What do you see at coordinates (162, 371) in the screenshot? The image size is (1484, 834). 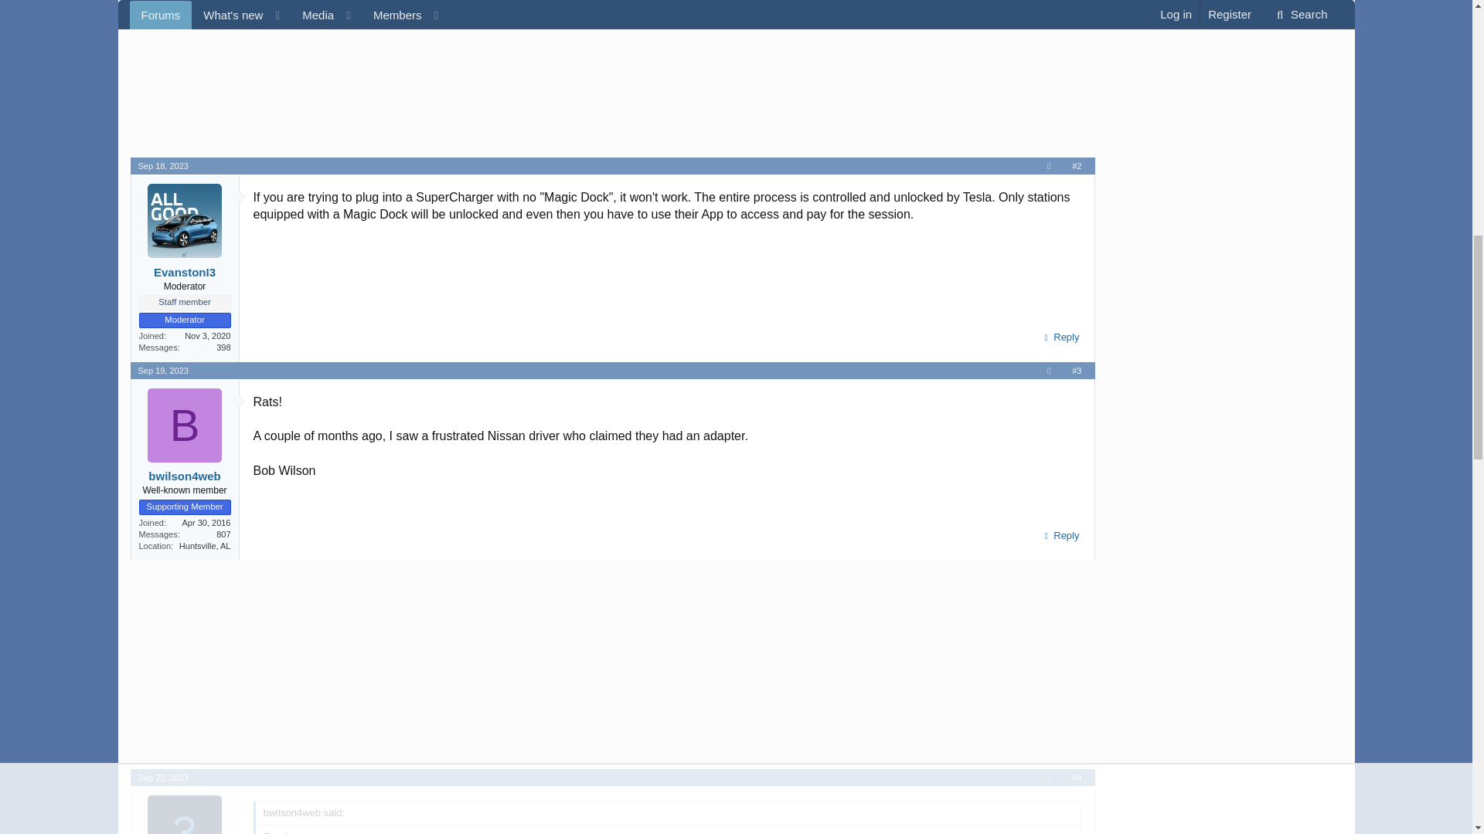 I see `Sep 19, 2023 at 4:20 PM` at bounding box center [162, 371].